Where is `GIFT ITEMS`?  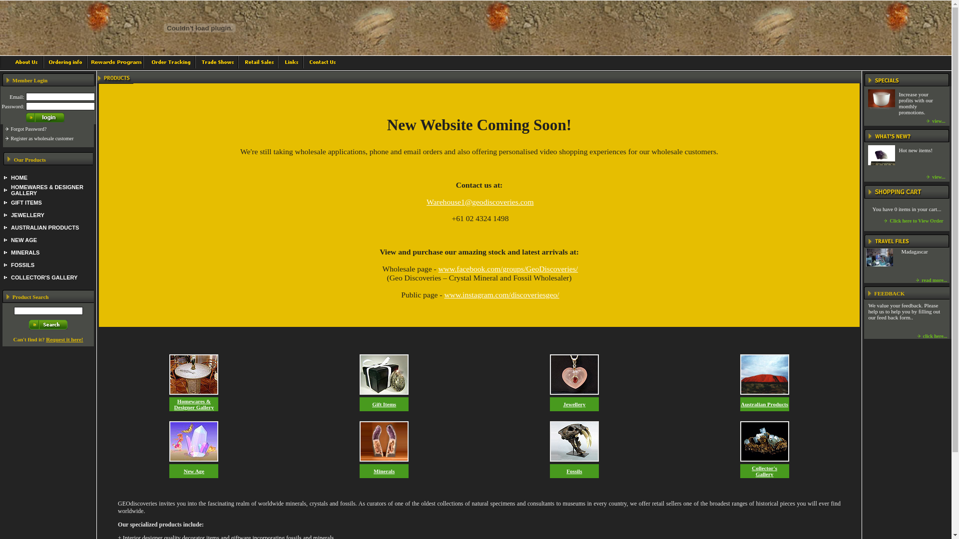
GIFT ITEMS is located at coordinates (26, 203).